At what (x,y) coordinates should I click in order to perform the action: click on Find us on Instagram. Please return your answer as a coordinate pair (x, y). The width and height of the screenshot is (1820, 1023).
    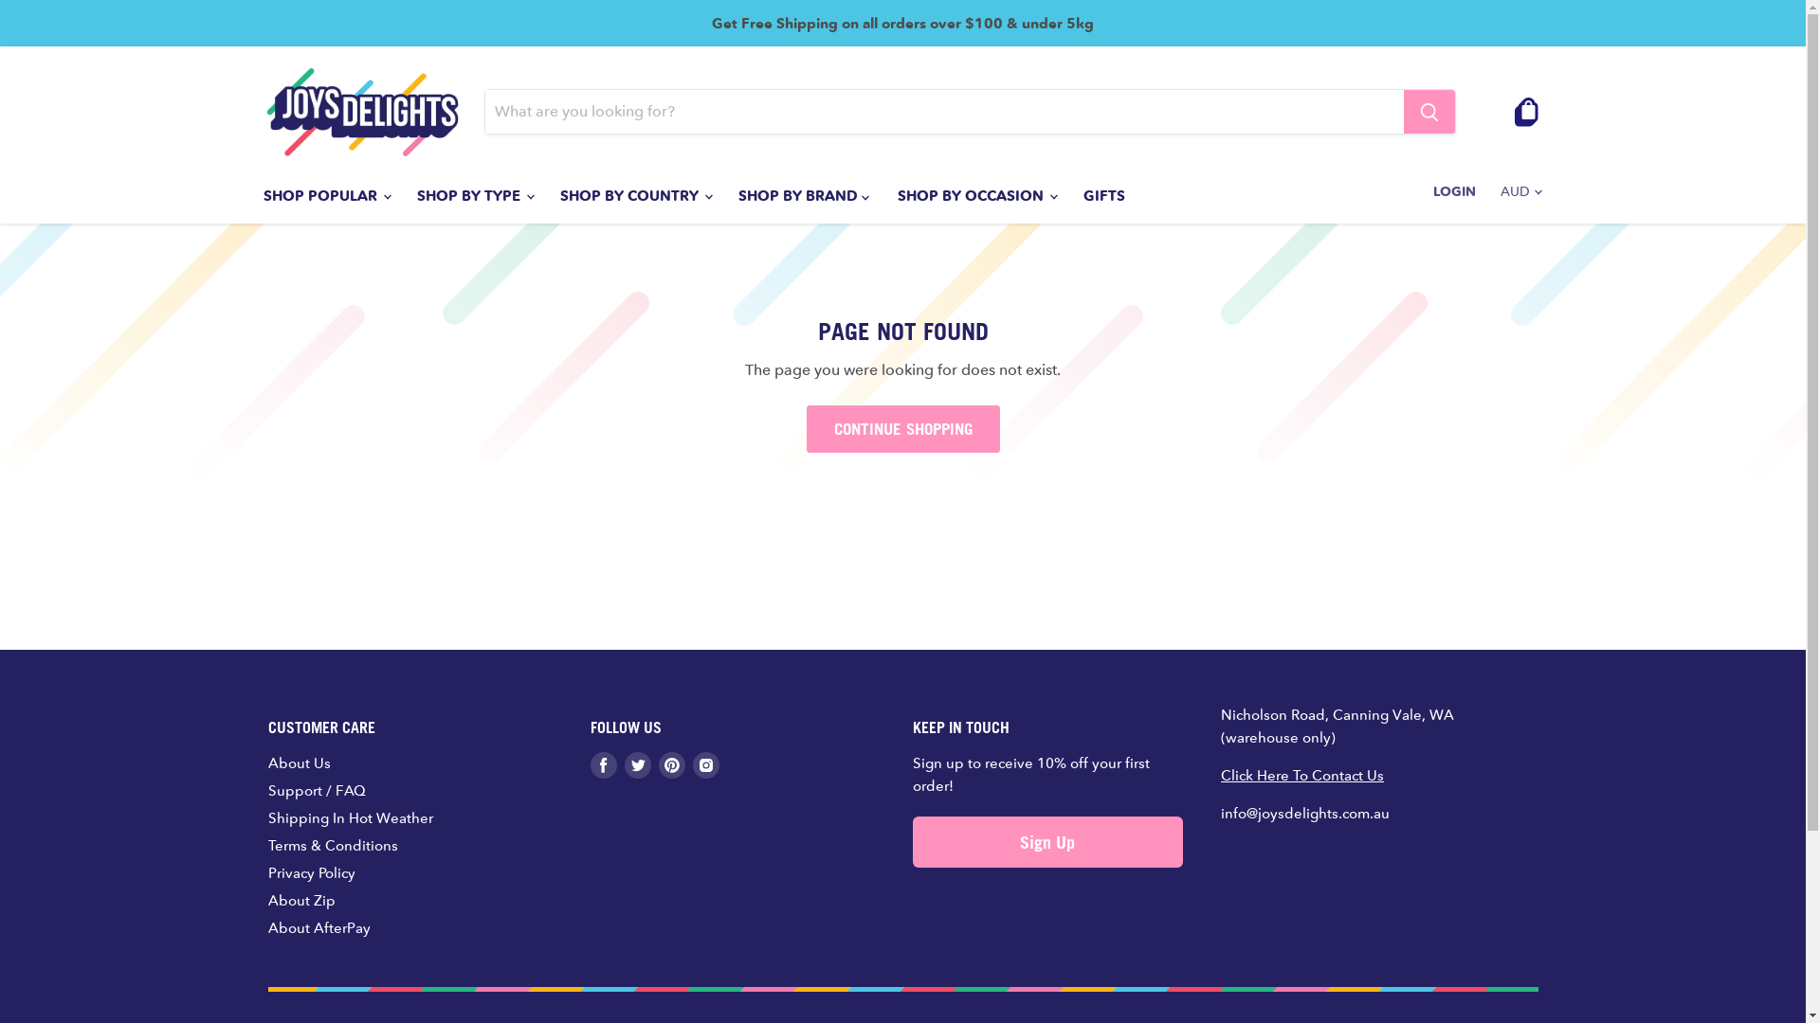
    Looking at the image, I should click on (705, 765).